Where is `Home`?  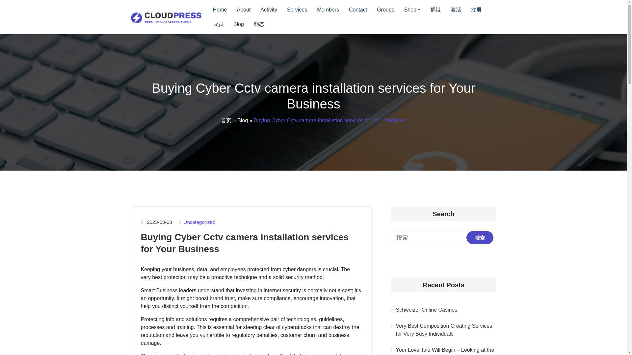 Home is located at coordinates (220, 10).